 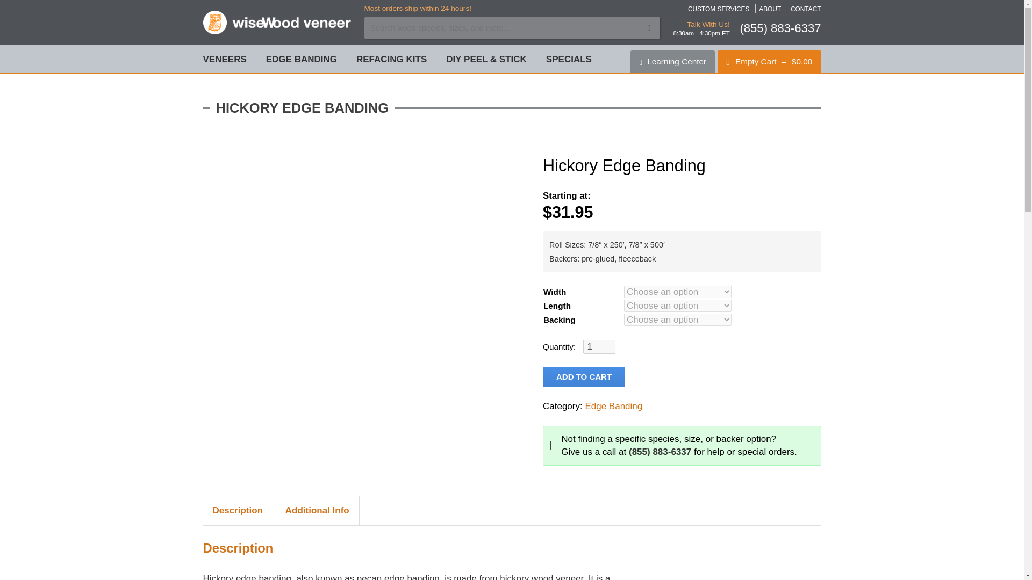 What do you see at coordinates (512, 28) in the screenshot?
I see `Search for:` at bounding box center [512, 28].